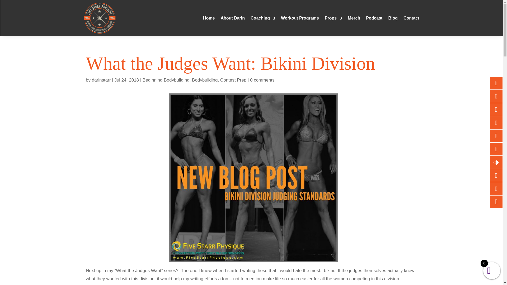  Describe the element at coordinates (263, 18) in the screenshot. I see `Coaching` at that location.